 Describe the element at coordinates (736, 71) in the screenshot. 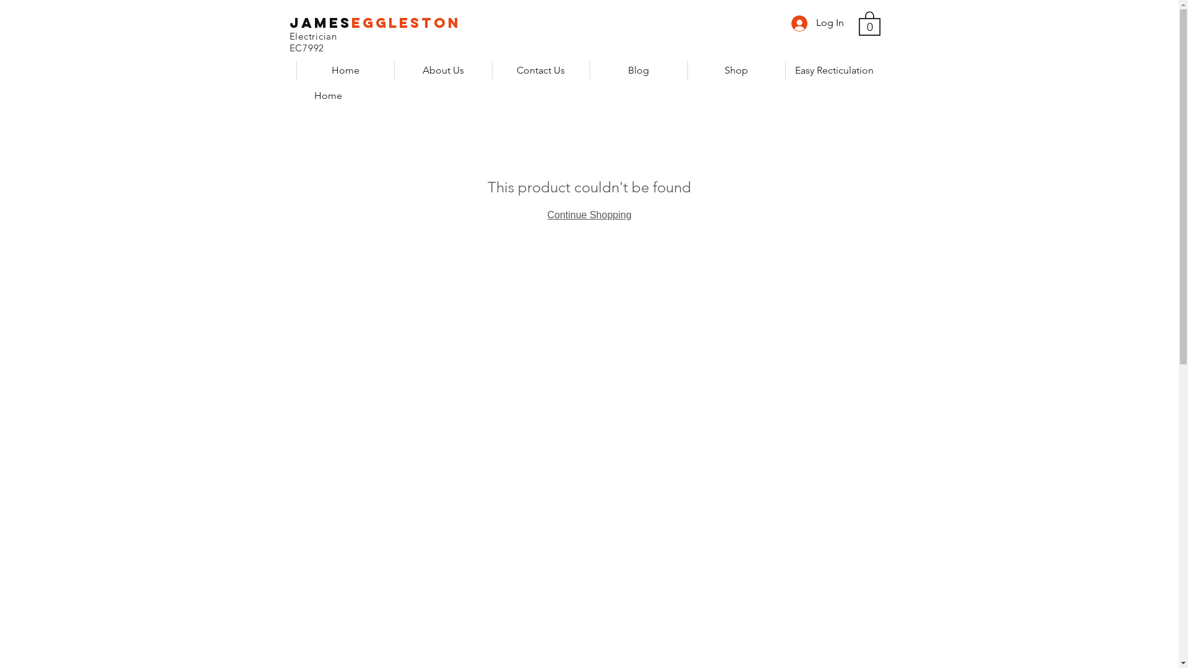

I see `Shop` at that location.